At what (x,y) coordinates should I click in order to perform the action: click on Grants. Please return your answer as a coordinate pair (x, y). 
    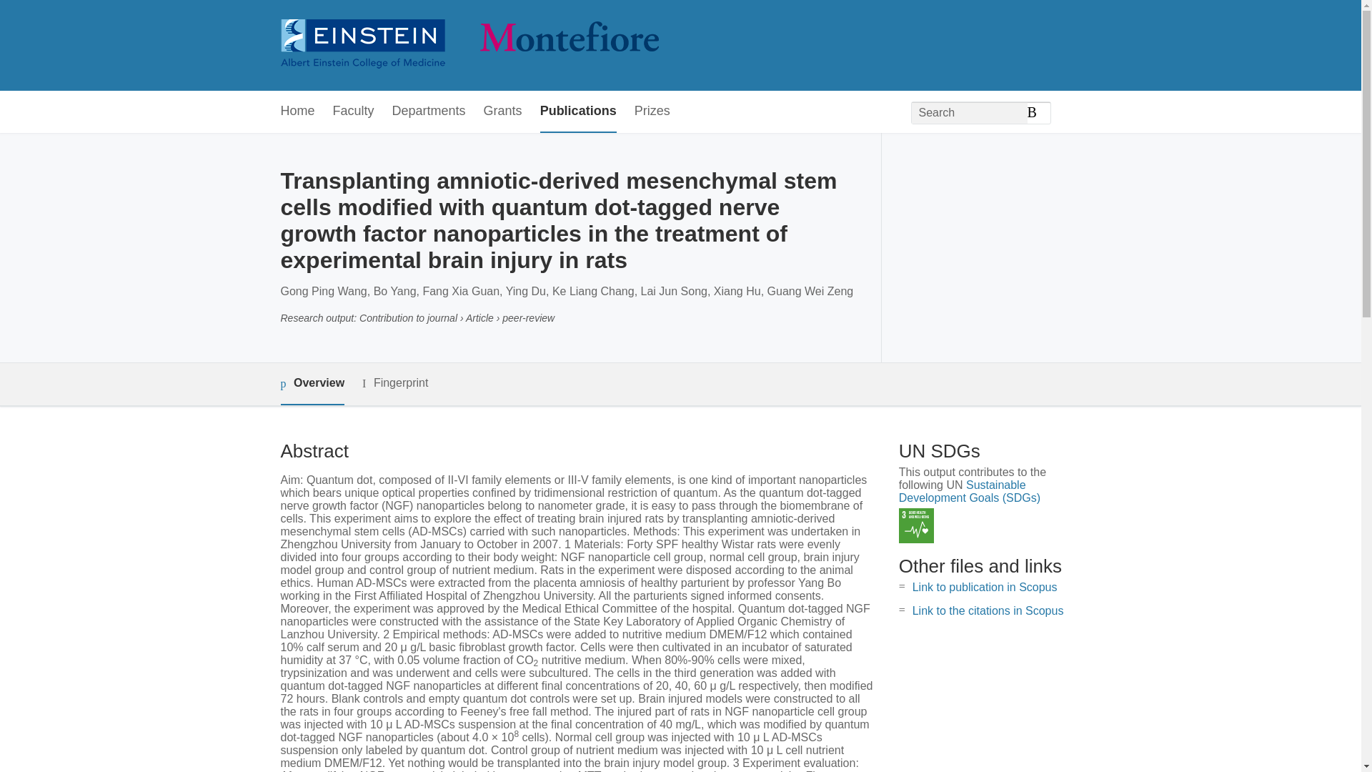
    Looking at the image, I should click on (503, 112).